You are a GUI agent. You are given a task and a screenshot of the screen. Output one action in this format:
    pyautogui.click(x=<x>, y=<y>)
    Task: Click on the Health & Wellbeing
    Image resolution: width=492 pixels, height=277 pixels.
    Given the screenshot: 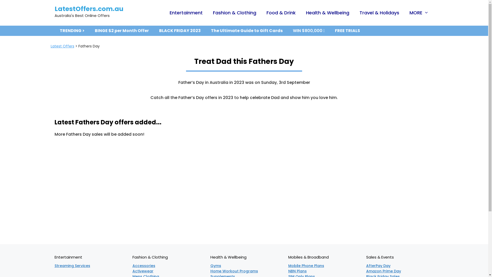 What is the action you would take?
    pyautogui.click(x=327, y=13)
    